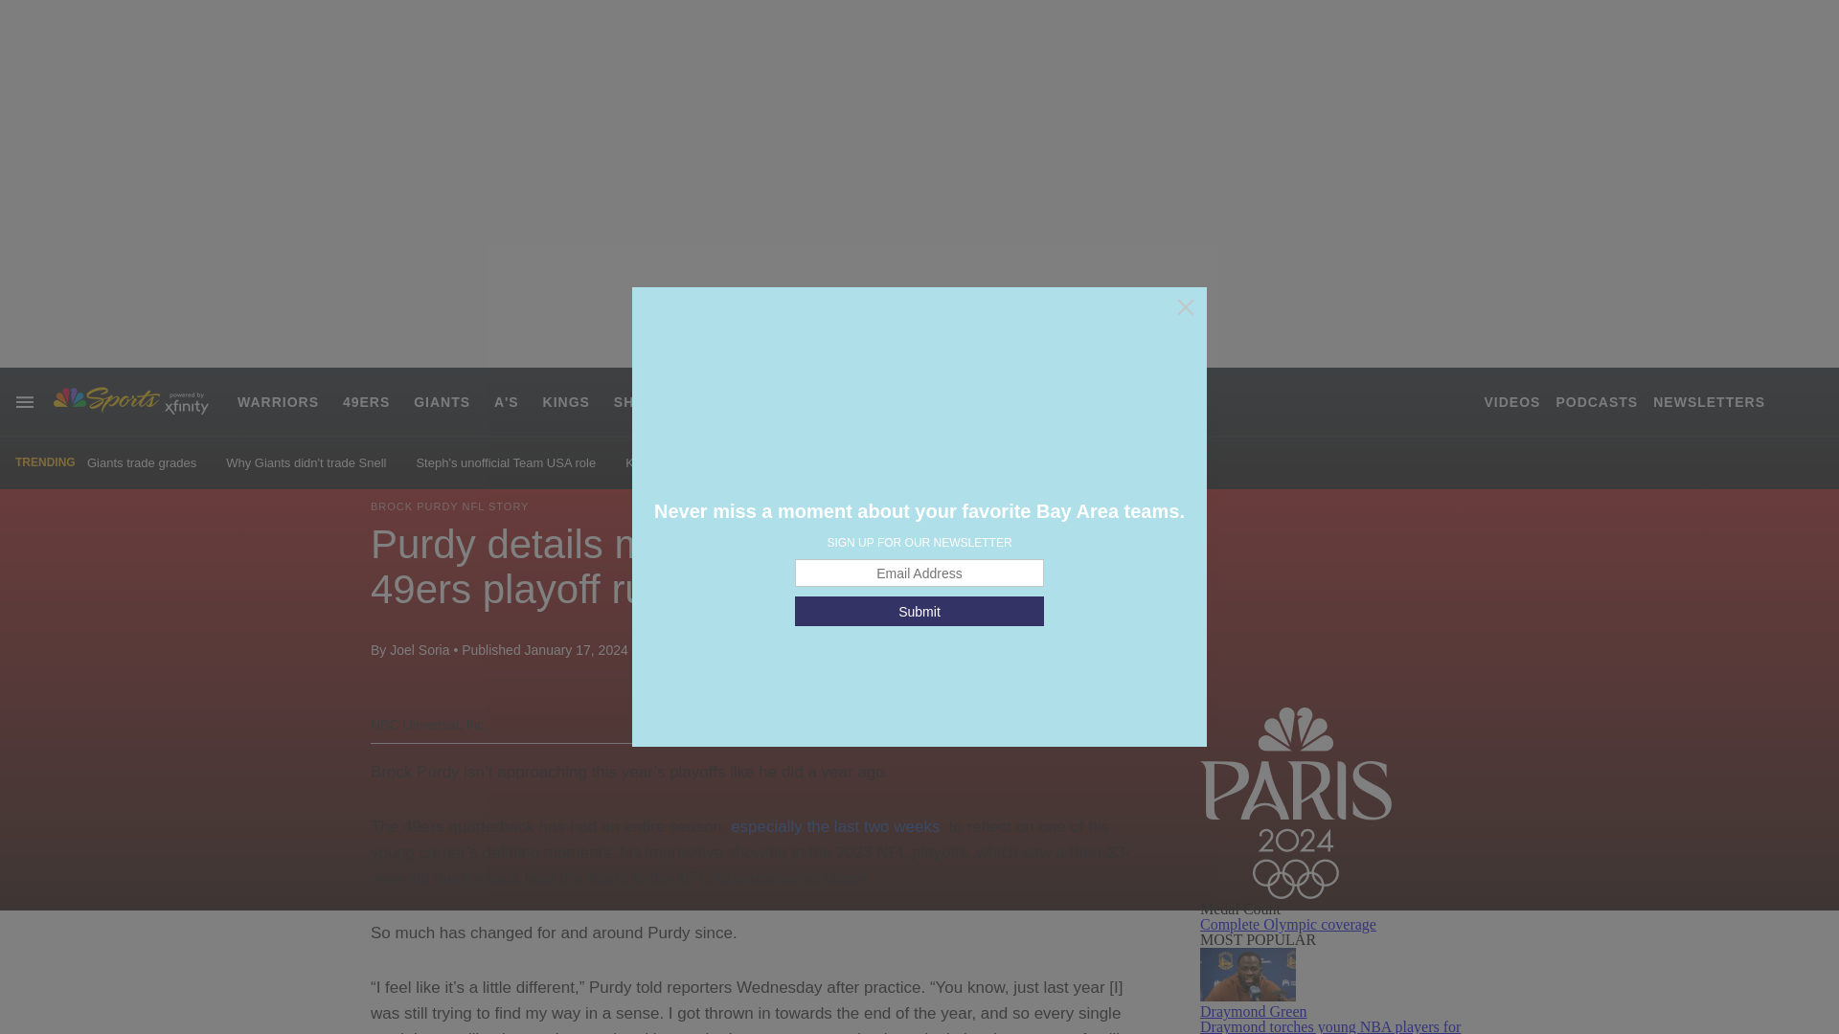 The height and width of the screenshot is (1034, 1839). What do you see at coordinates (835, 826) in the screenshot?
I see `especially the last two weeks` at bounding box center [835, 826].